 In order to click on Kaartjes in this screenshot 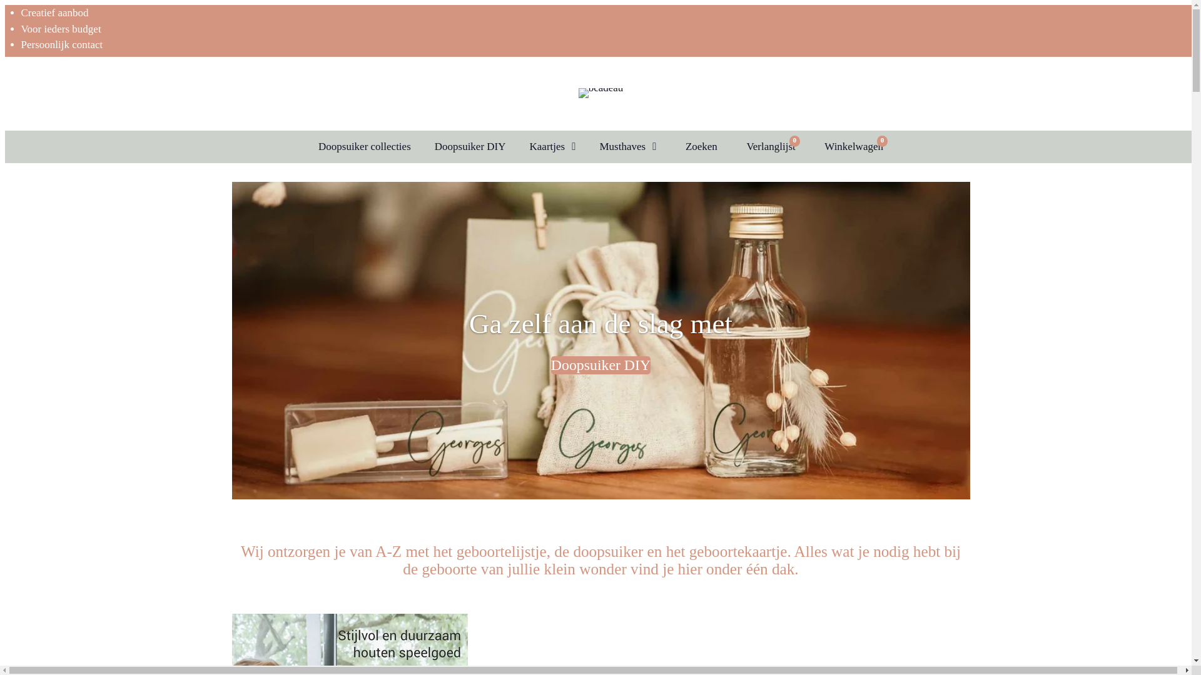, I will do `click(553, 147)`.